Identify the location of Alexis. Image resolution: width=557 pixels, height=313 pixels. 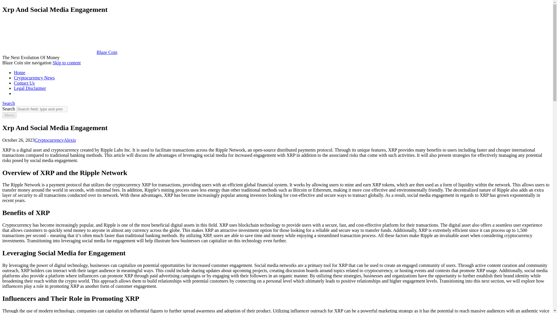
(70, 140).